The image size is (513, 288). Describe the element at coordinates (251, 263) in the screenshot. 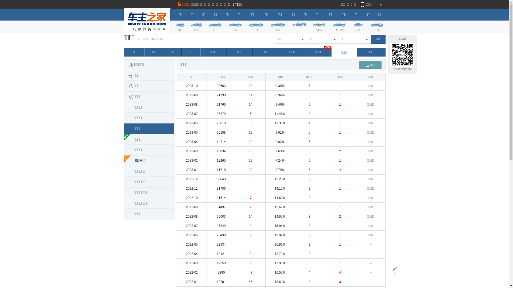

I see `35` at that location.